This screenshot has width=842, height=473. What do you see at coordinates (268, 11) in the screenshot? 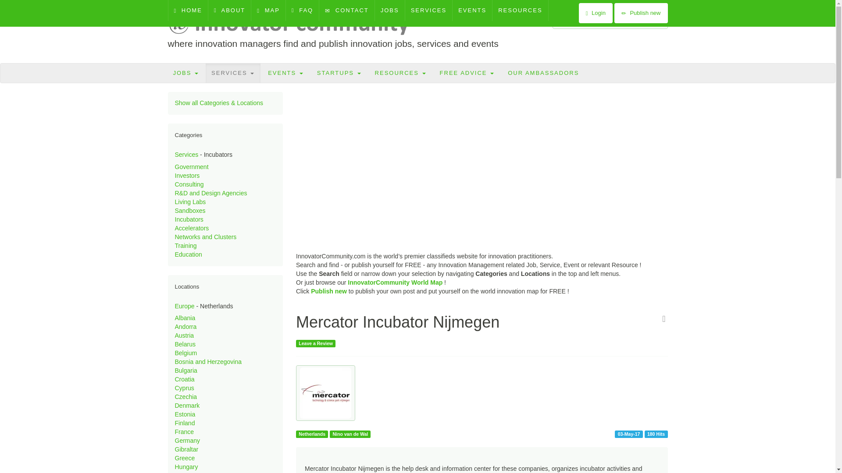
I see `MAP` at bounding box center [268, 11].